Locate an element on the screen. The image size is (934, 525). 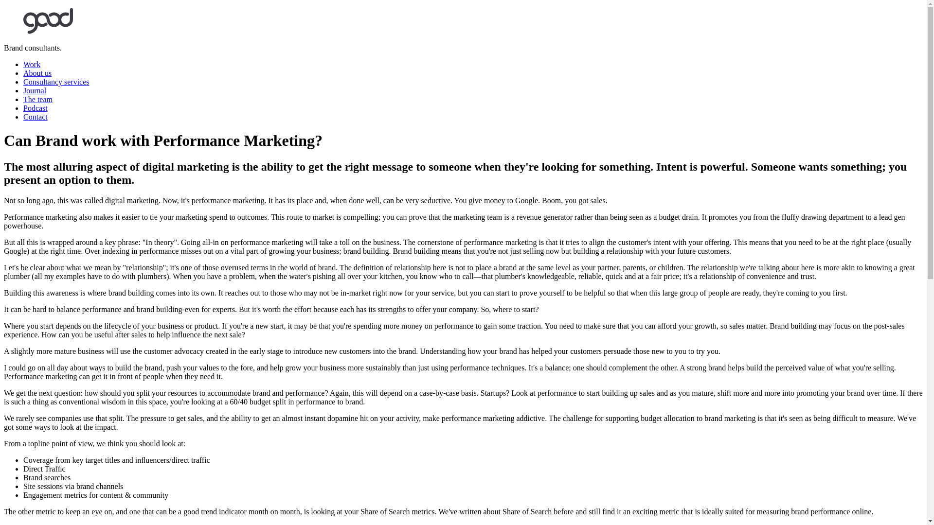
Contact is located at coordinates (35, 117).